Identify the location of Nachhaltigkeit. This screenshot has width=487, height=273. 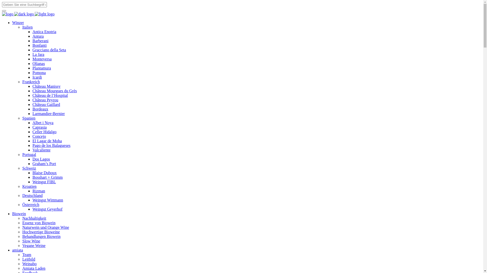
(34, 218).